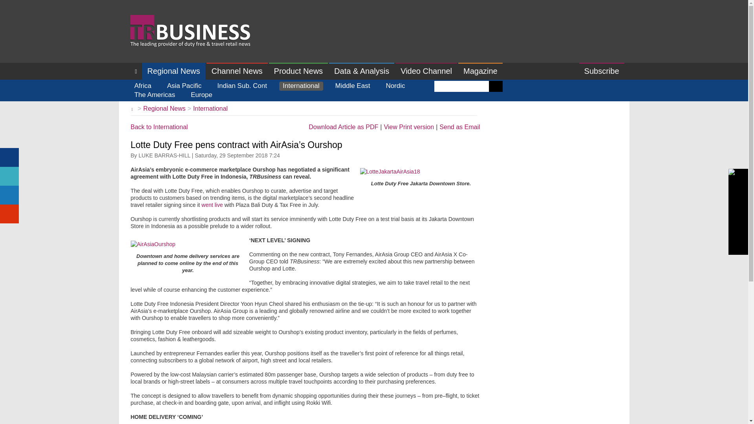 The width and height of the screenshot is (754, 424). I want to click on Europe, so click(201, 95).